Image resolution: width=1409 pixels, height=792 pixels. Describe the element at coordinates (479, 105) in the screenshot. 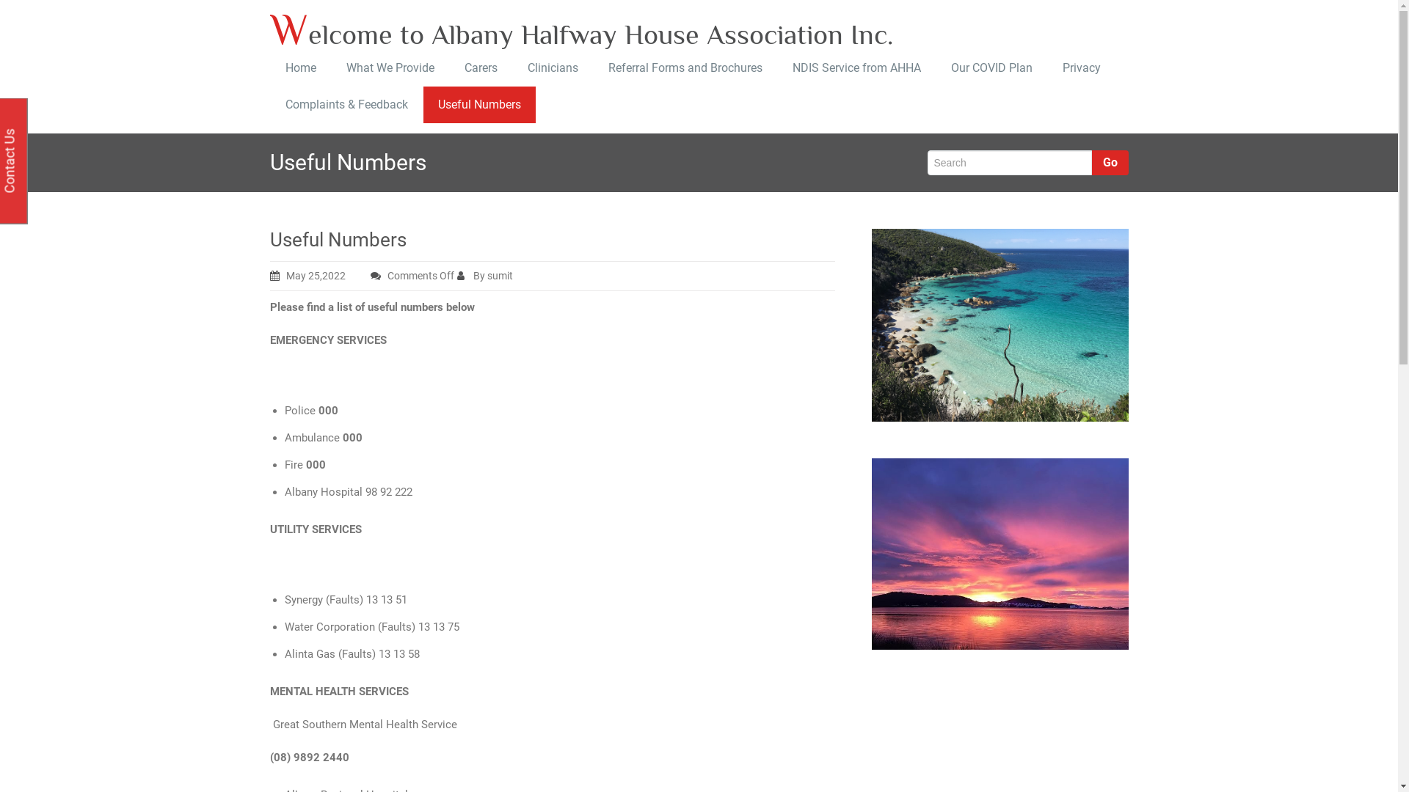

I see `Useful Numbers` at that location.